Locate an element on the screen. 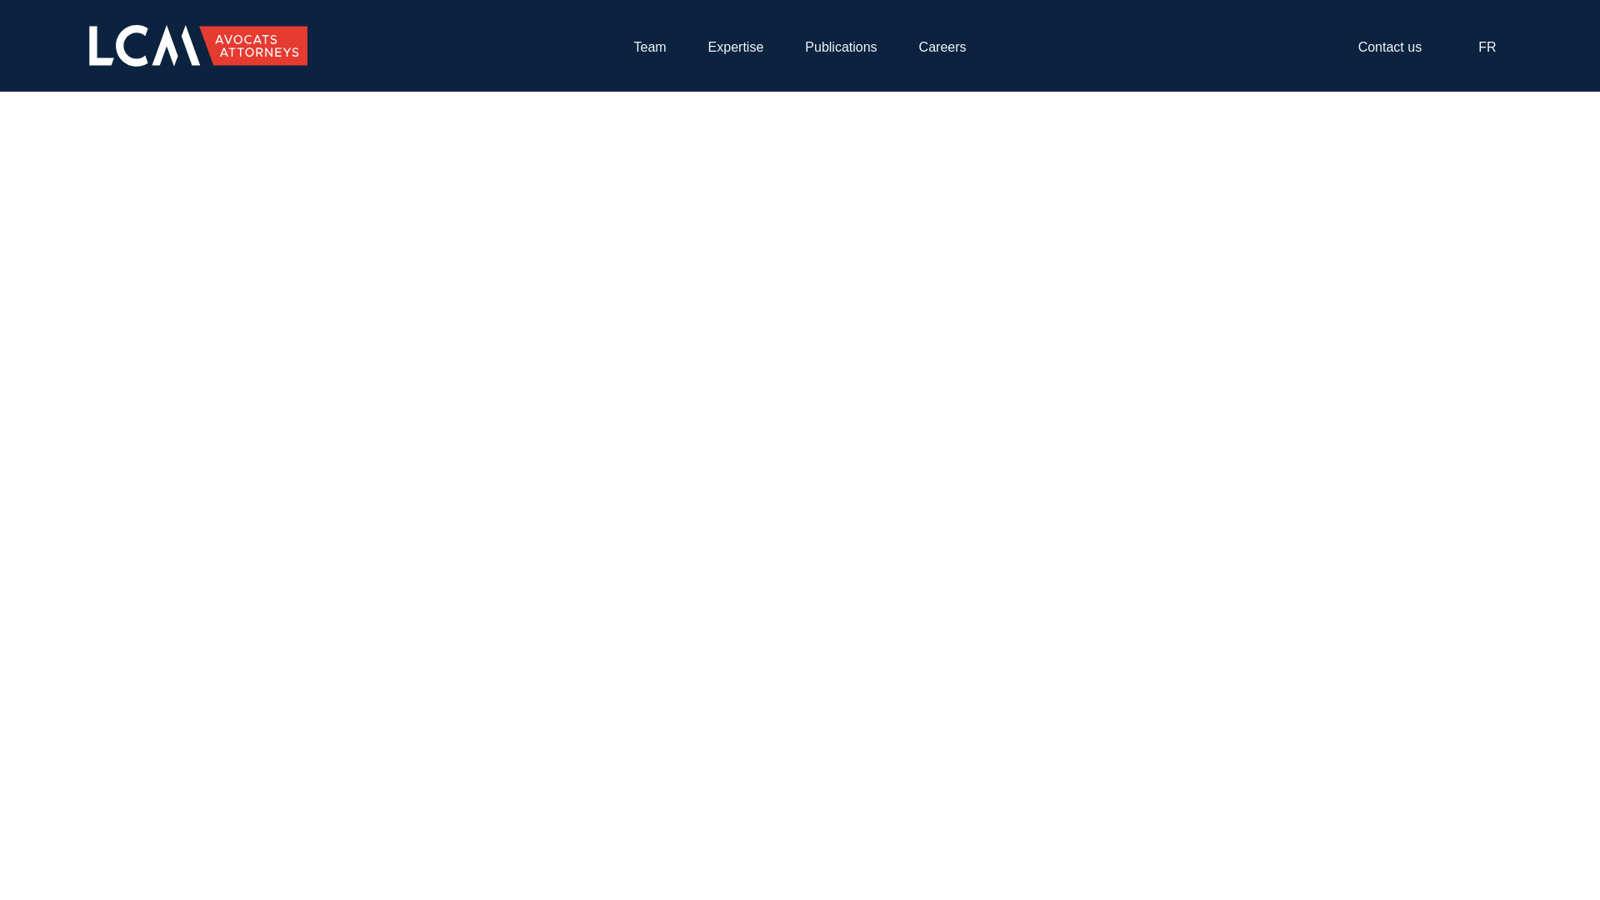  Team is located at coordinates (649, 47).